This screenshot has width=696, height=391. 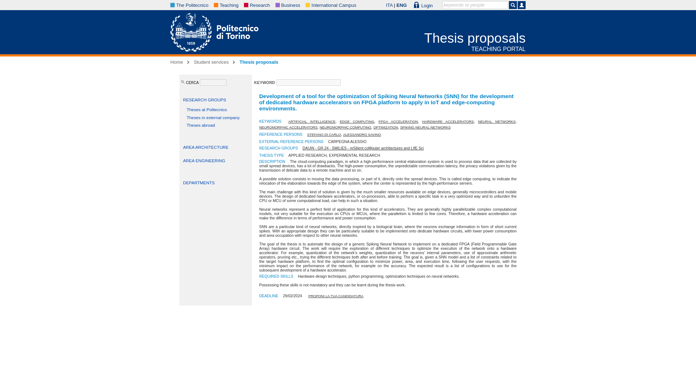 What do you see at coordinates (204, 99) in the screenshot?
I see `RESEARCH GROUPS` at bounding box center [204, 99].